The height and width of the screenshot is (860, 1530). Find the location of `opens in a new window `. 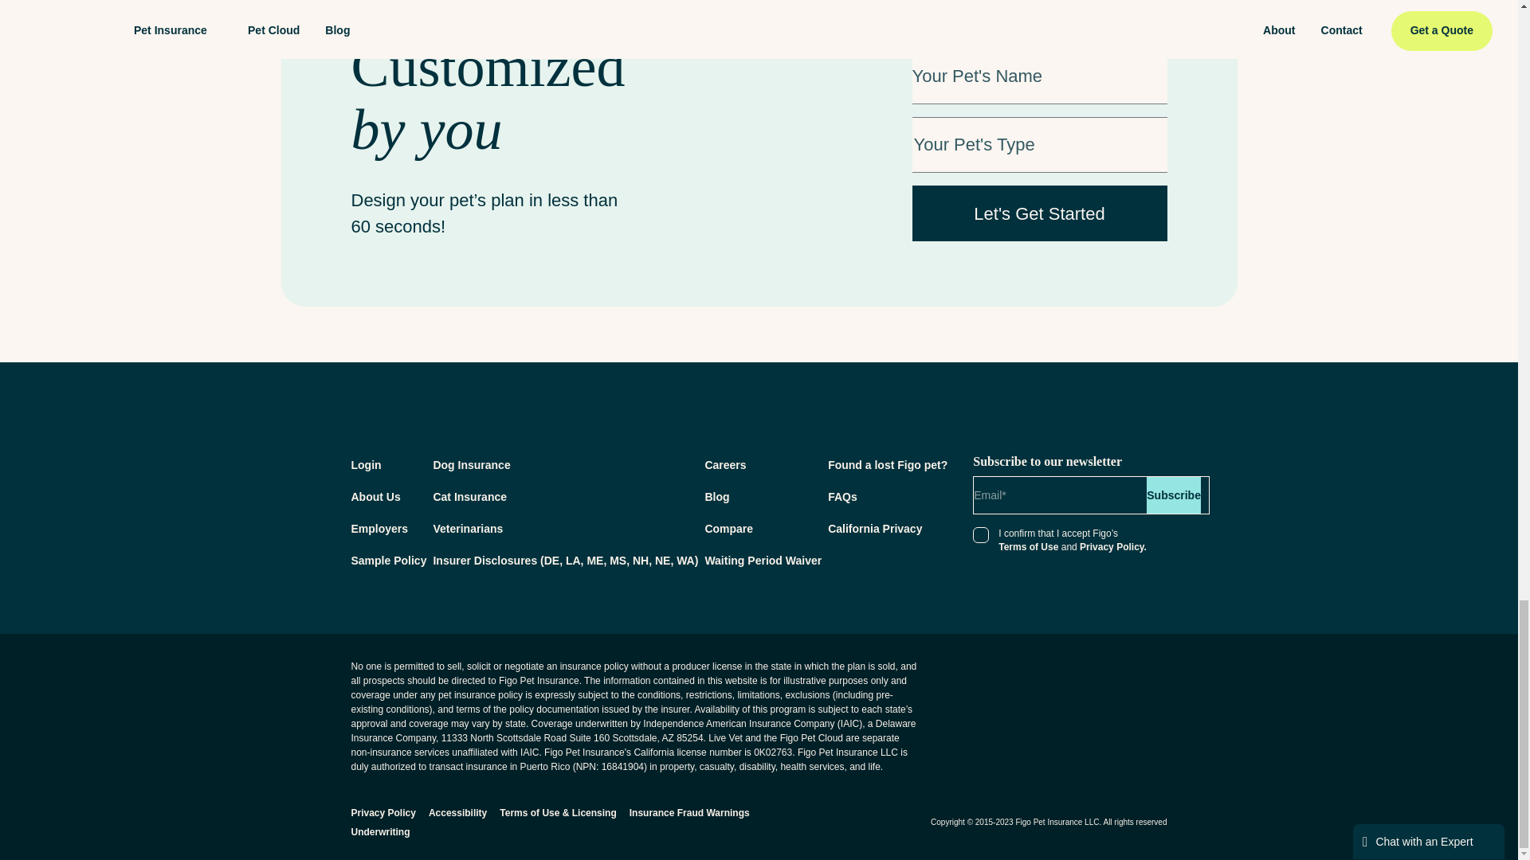

opens in a new window  is located at coordinates (365, 464).